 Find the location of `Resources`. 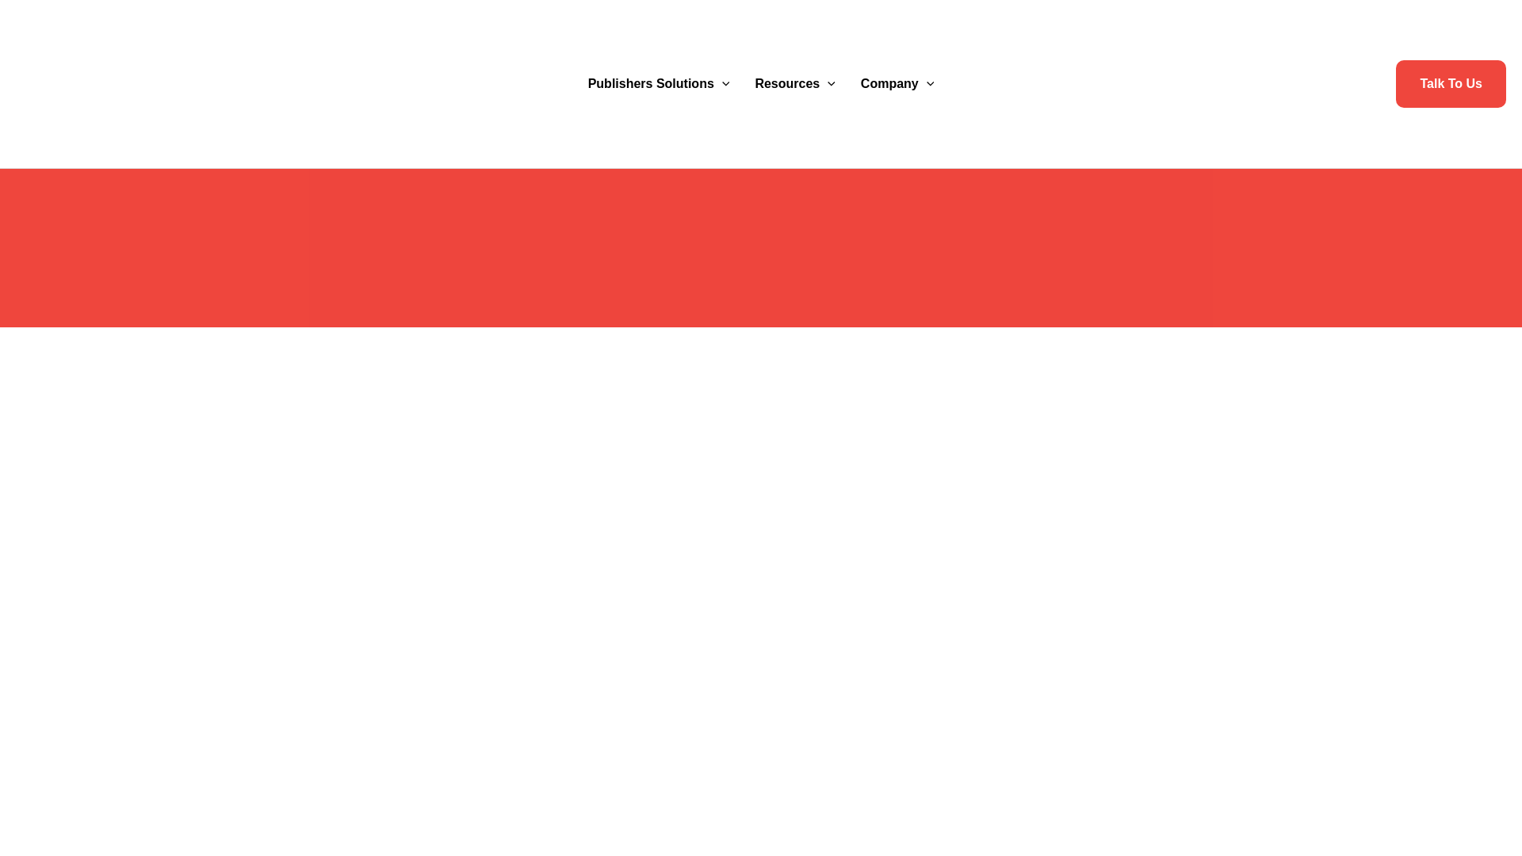

Resources is located at coordinates (794, 84).